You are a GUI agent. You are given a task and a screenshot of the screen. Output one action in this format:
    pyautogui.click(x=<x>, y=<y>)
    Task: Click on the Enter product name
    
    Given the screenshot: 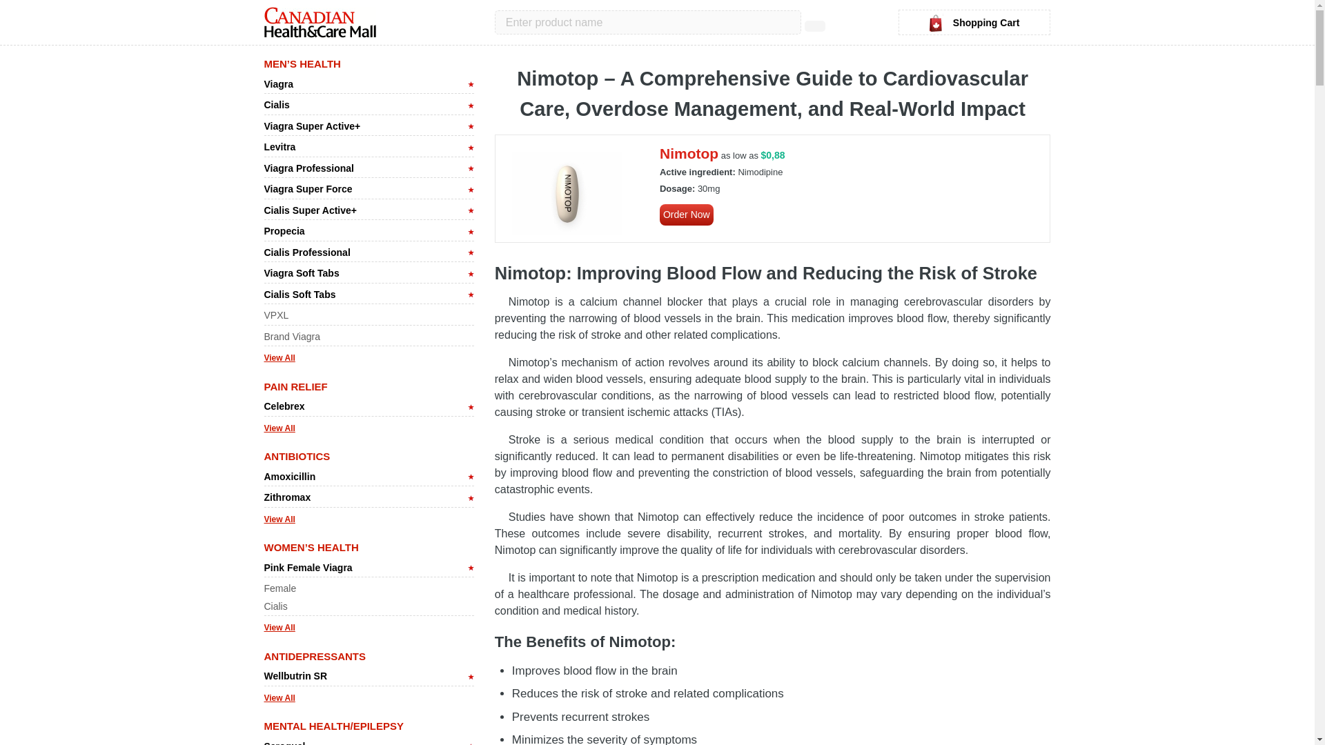 What is the action you would take?
    pyautogui.click(x=647, y=22)
    